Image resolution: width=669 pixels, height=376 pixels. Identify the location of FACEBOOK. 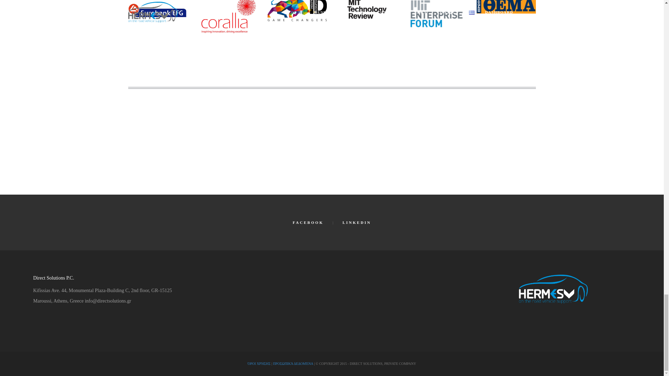
(308, 222).